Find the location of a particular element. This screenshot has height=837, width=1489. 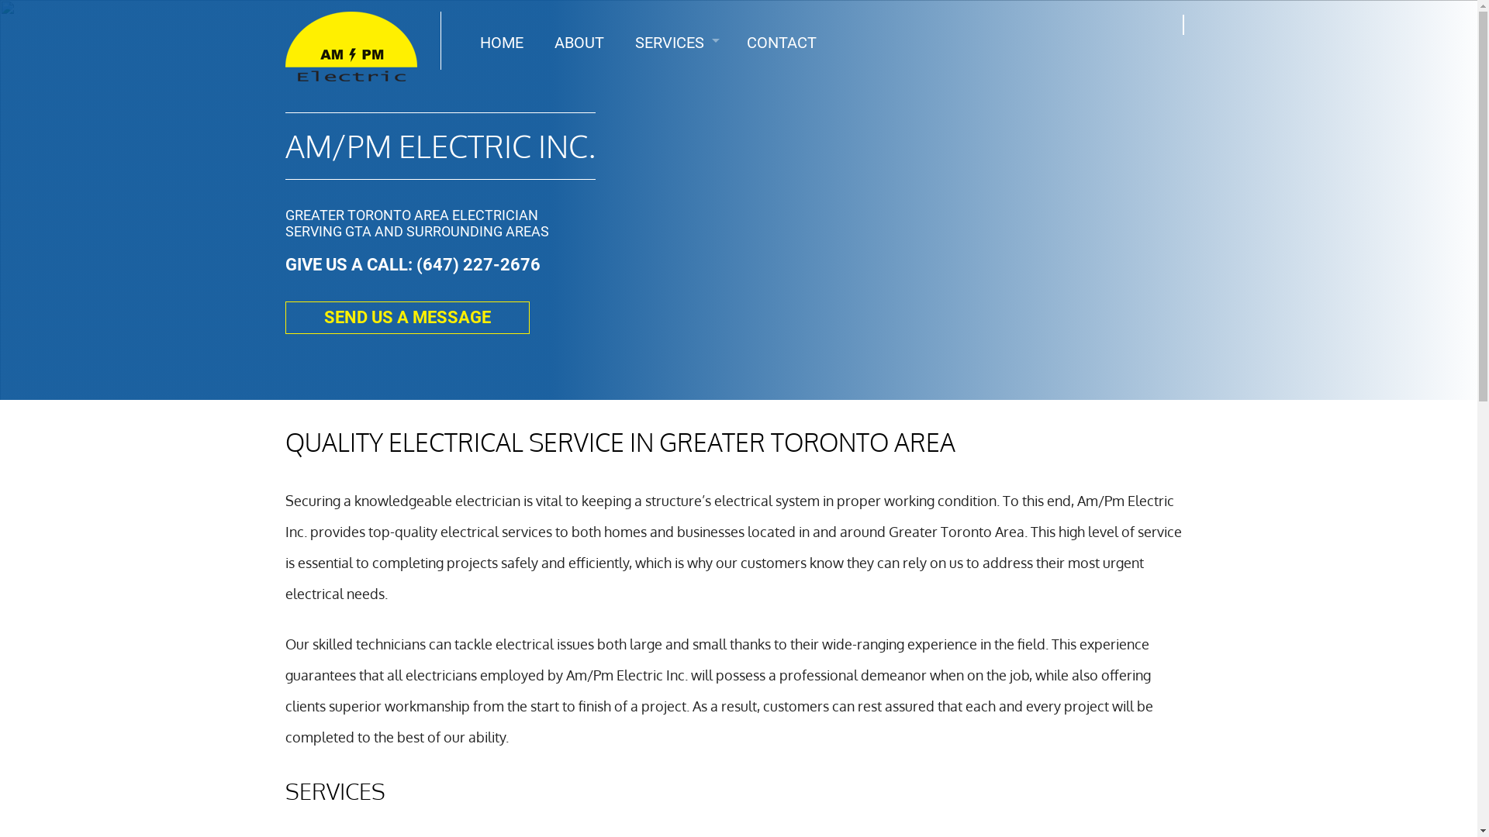

Lighting Retrofits (Save on Energy Program) is located at coordinates (675, 190).